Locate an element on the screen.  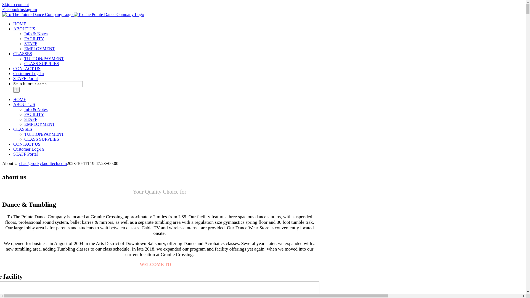
Facebook is located at coordinates (11, 9).